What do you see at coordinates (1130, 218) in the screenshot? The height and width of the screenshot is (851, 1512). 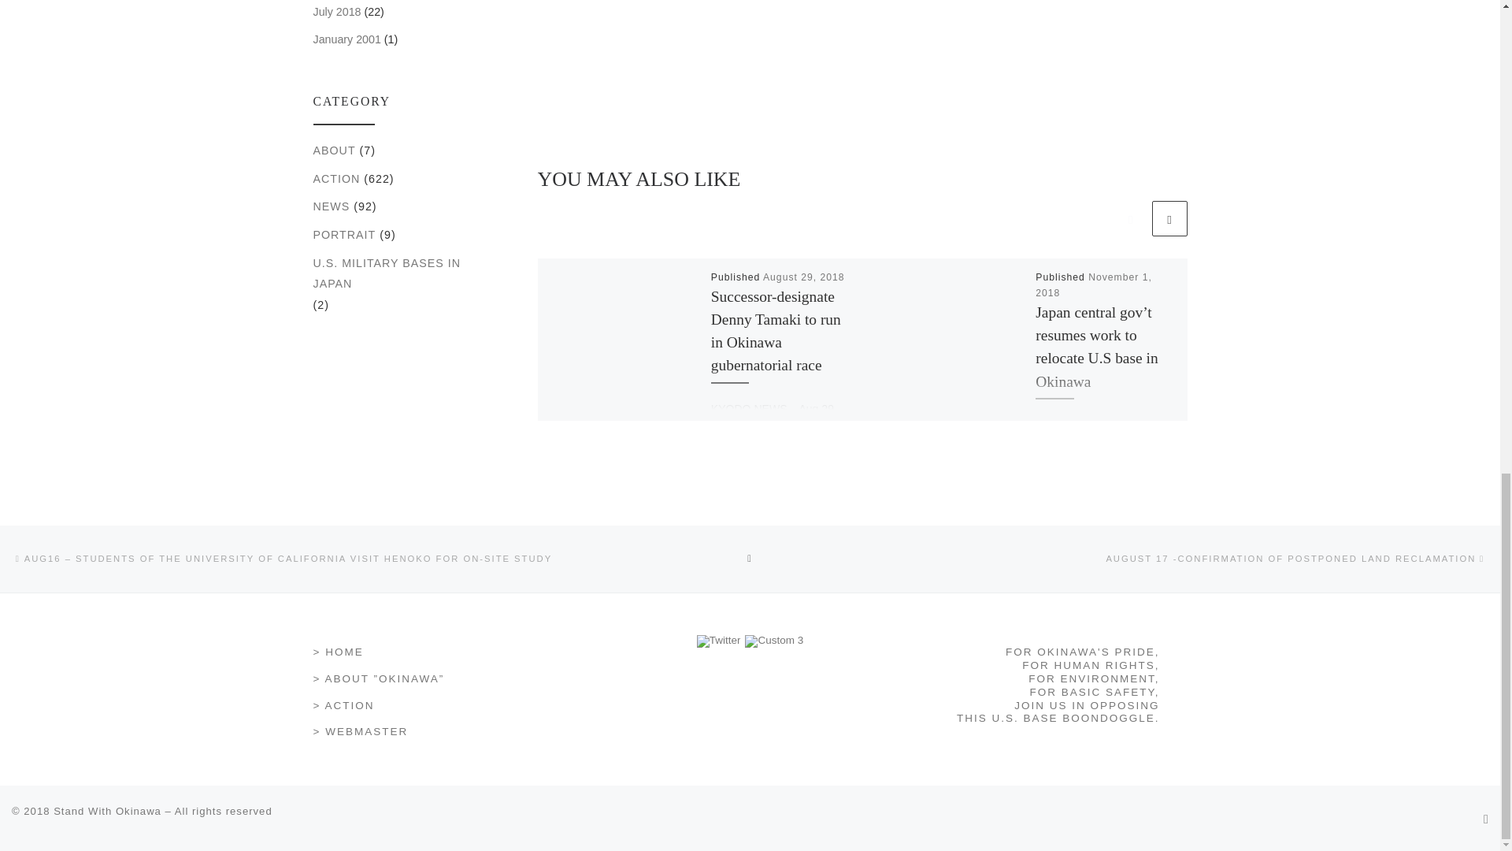 I see `Previous related articles` at bounding box center [1130, 218].